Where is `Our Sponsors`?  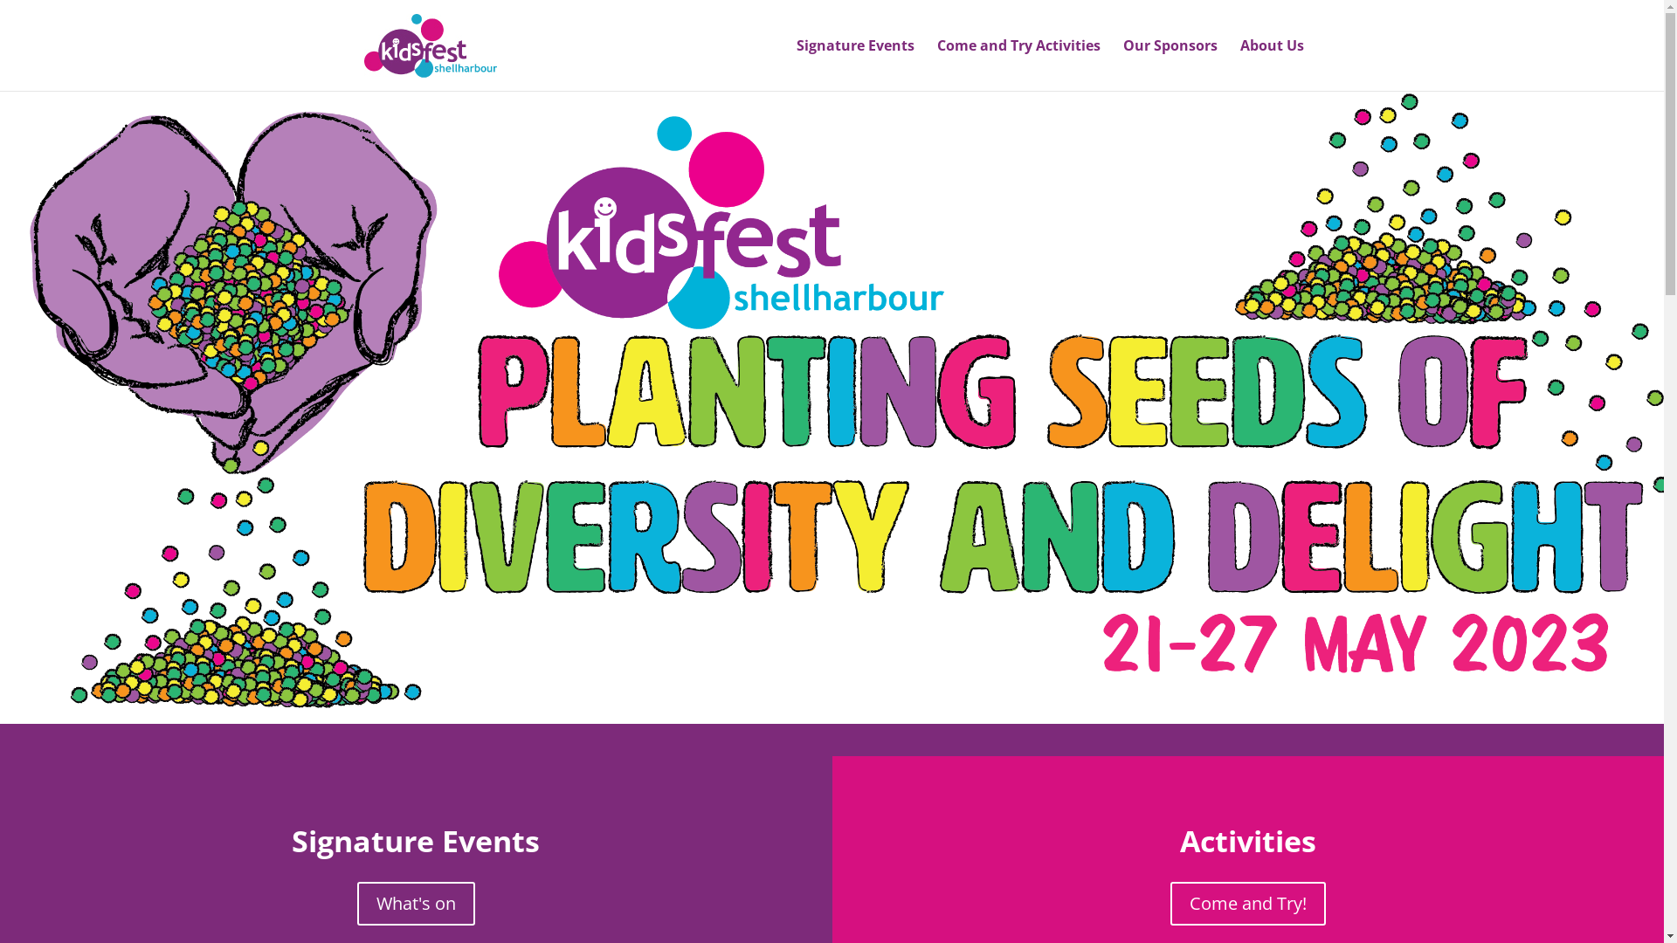 Our Sponsors is located at coordinates (1170, 65).